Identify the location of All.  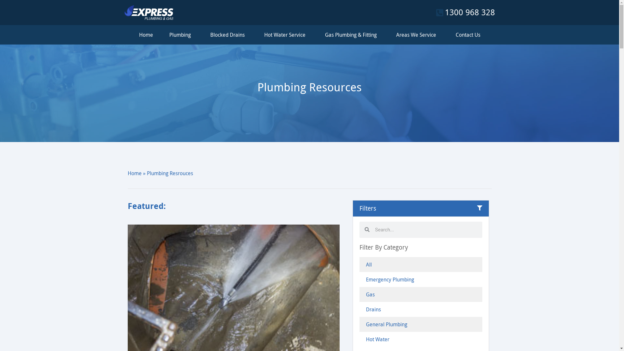
(421, 265).